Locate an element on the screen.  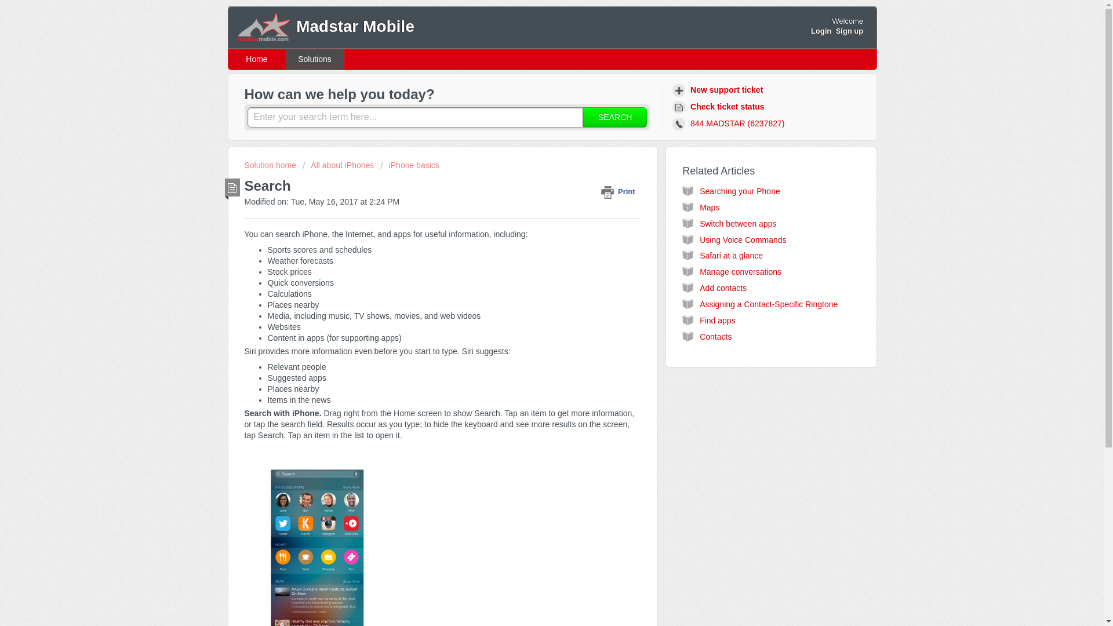
Print is located at coordinates (620, 191).